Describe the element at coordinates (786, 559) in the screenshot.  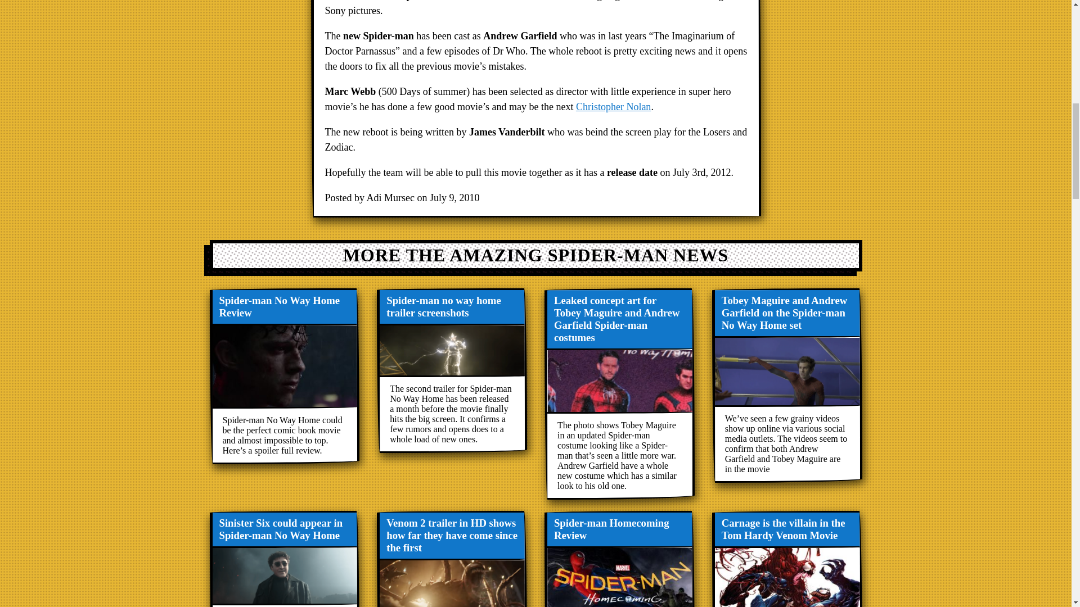
I see `Carnage is the villain in the Tom Hardy Venom Movie` at that location.